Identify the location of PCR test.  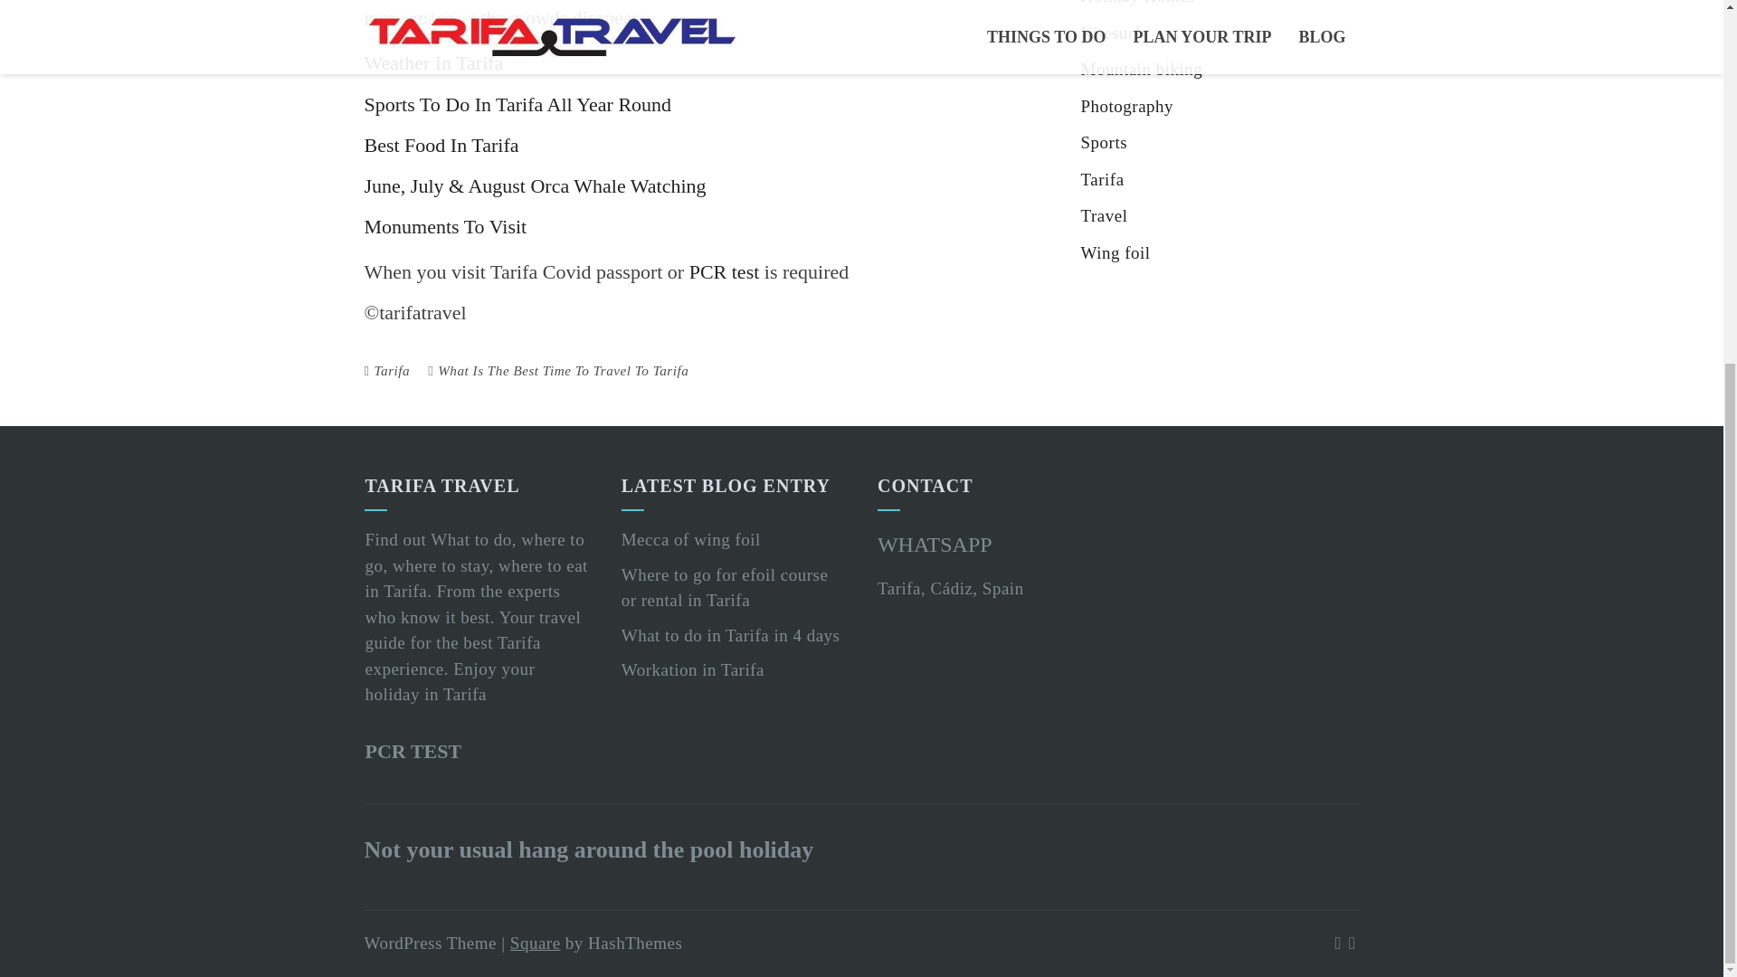
(726, 271).